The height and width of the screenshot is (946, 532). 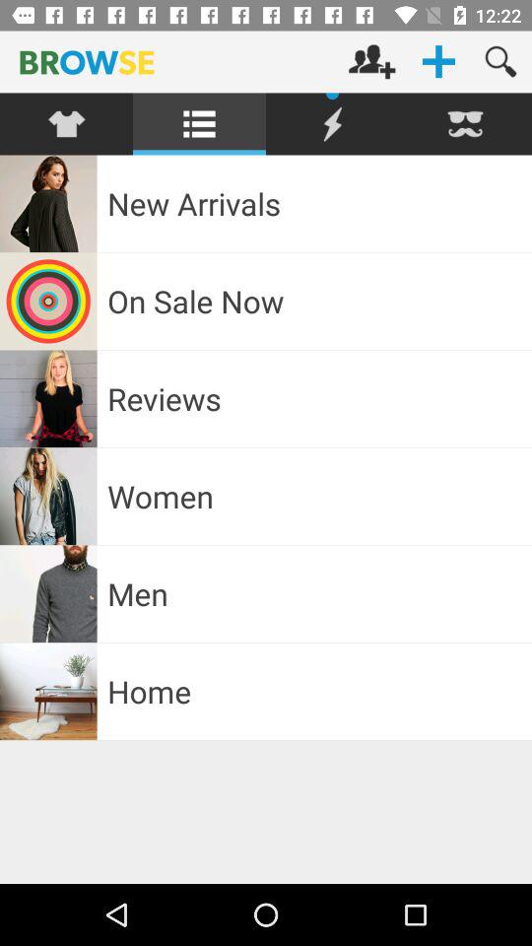 What do you see at coordinates (333, 124) in the screenshot?
I see `go to sales off` at bounding box center [333, 124].